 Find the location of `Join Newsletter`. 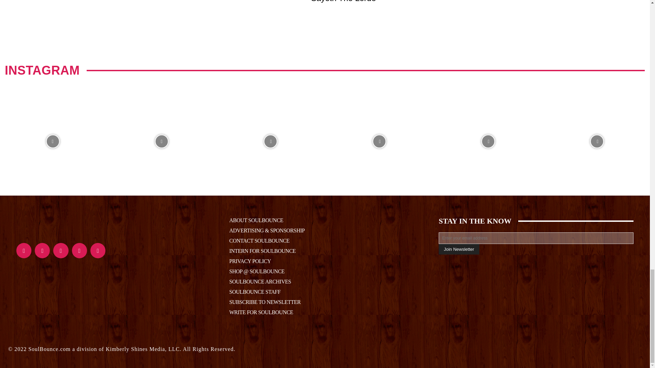

Join Newsletter is located at coordinates (459, 249).